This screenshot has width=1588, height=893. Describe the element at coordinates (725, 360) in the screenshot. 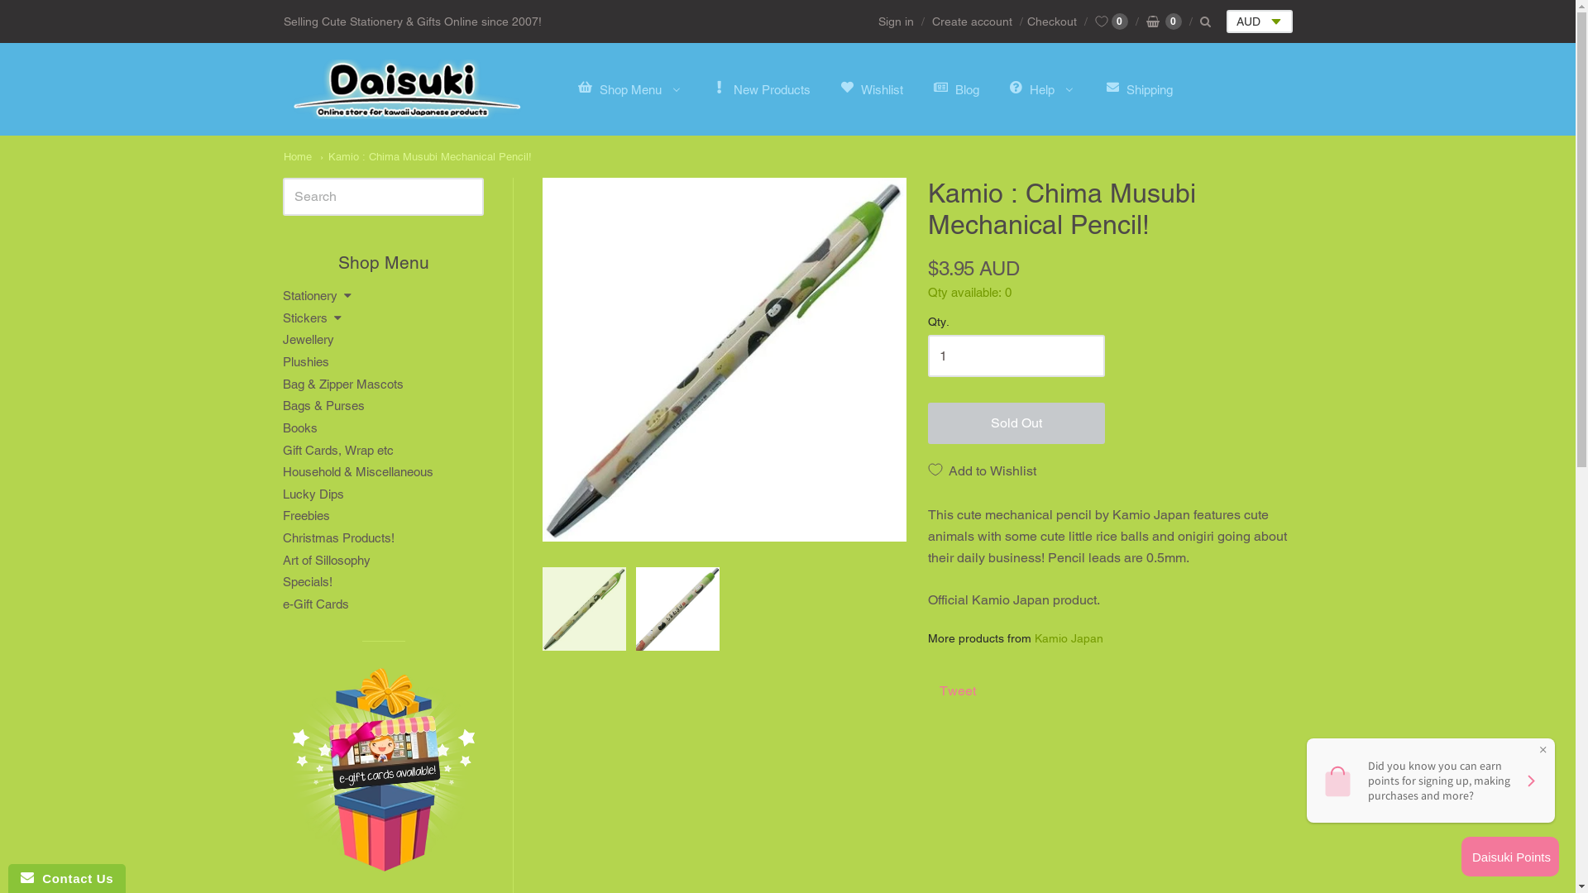

I see `Kamio : Chima Musubi Mechanical Pencil!` at that location.